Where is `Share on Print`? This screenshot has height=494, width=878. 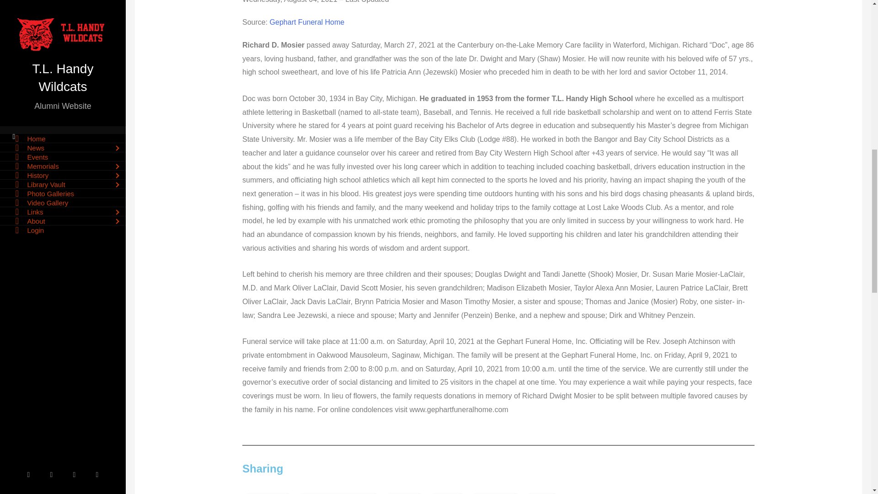 Share on Print is located at coordinates (541, 494).